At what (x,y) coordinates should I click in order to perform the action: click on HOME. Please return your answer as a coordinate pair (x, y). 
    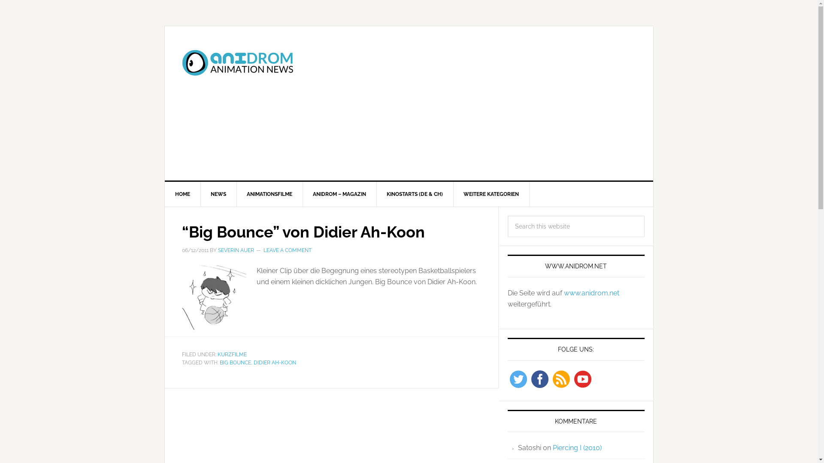
    Looking at the image, I should click on (183, 194).